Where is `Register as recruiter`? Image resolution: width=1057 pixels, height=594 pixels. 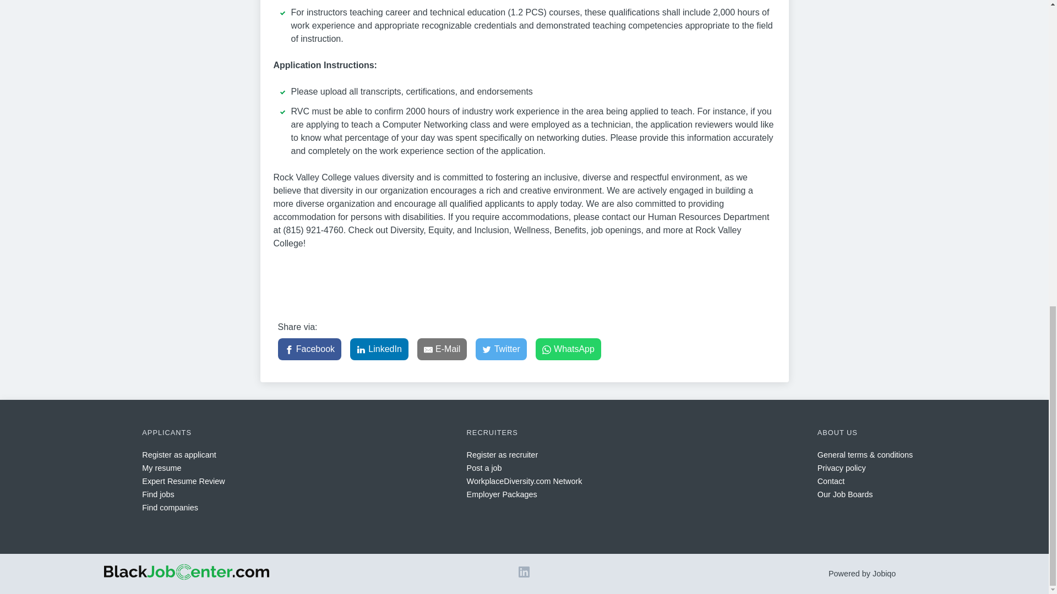
Register as recruiter is located at coordinates (502, 454).